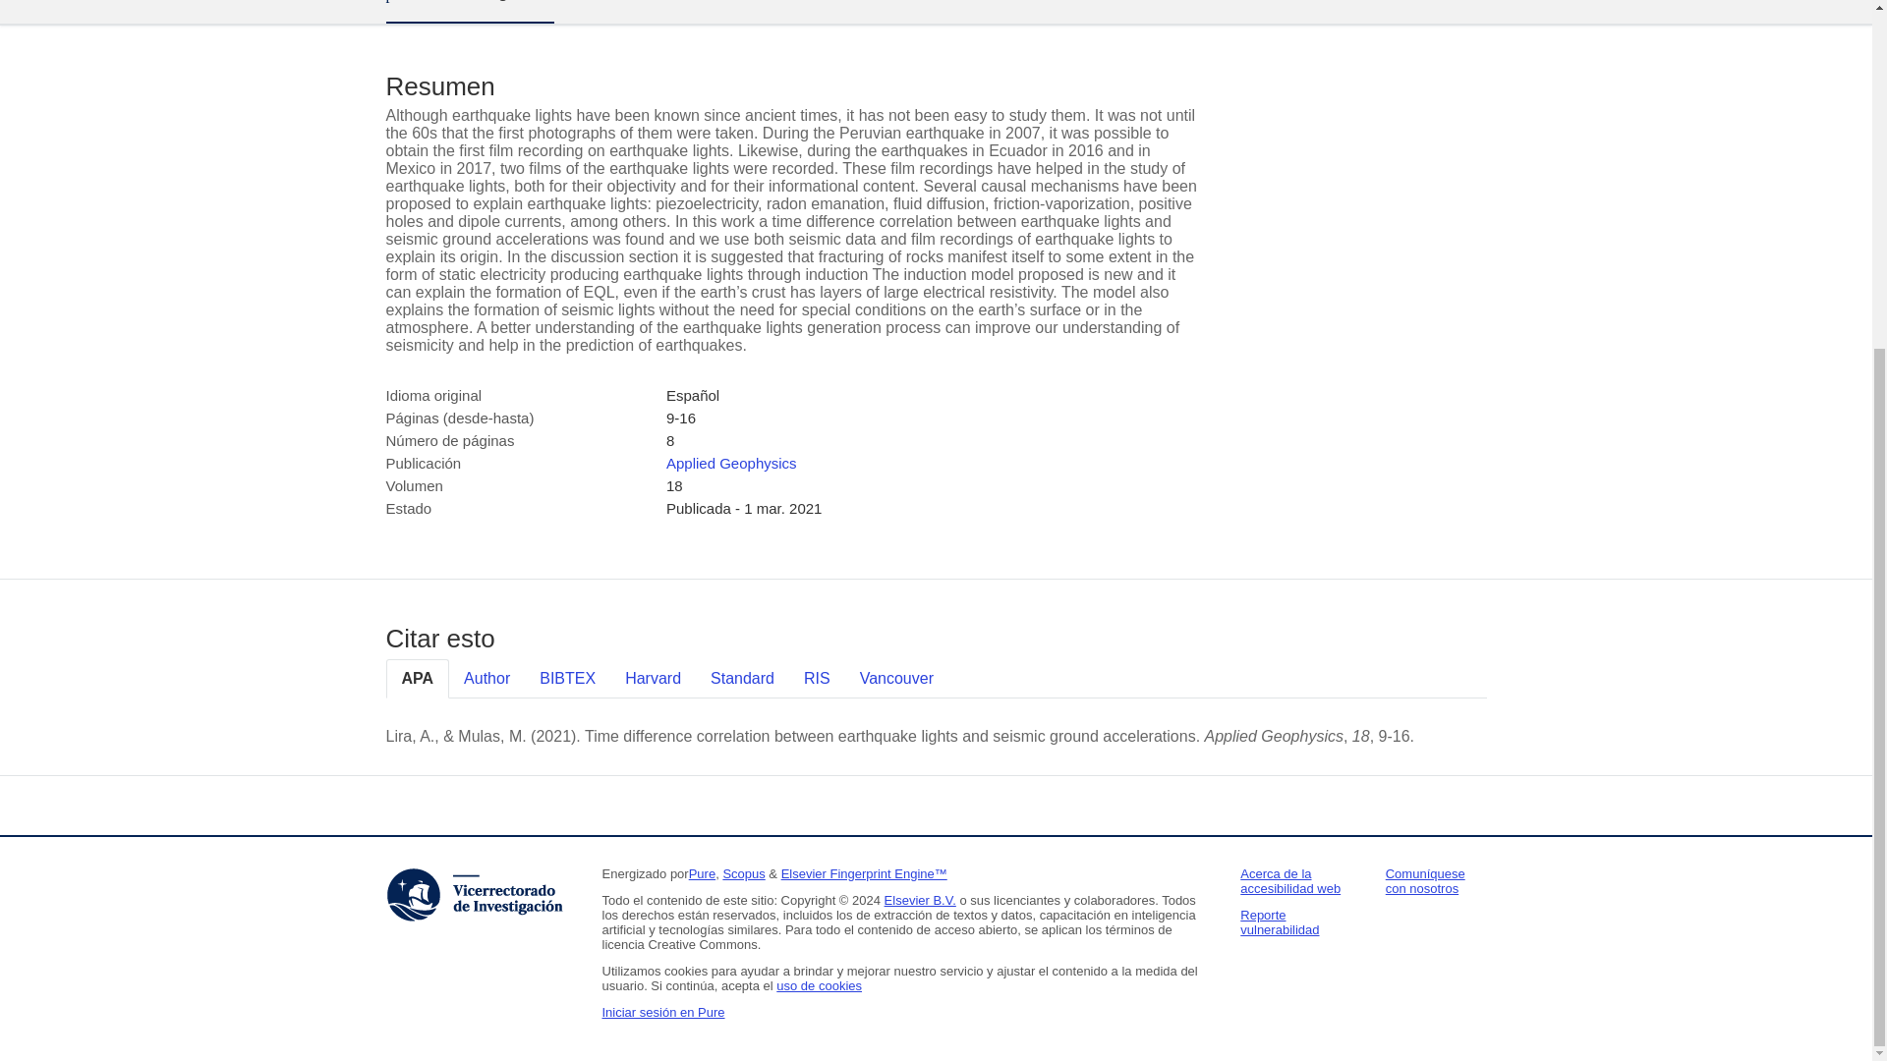  What do you see at coordinates (1280, 921) in the screenshot?
I see `Reporte vulnerabilidad` at bounding box center [1280, 921].